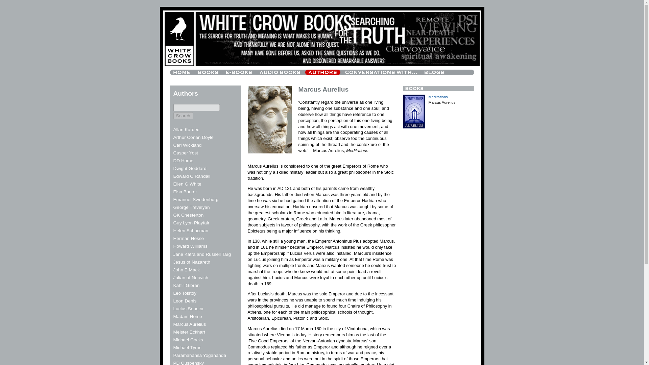  What do you see at coordinates (189, 324) in the screenshot?
I see `Marcus Aurelius` at bounding box center [189, 324].